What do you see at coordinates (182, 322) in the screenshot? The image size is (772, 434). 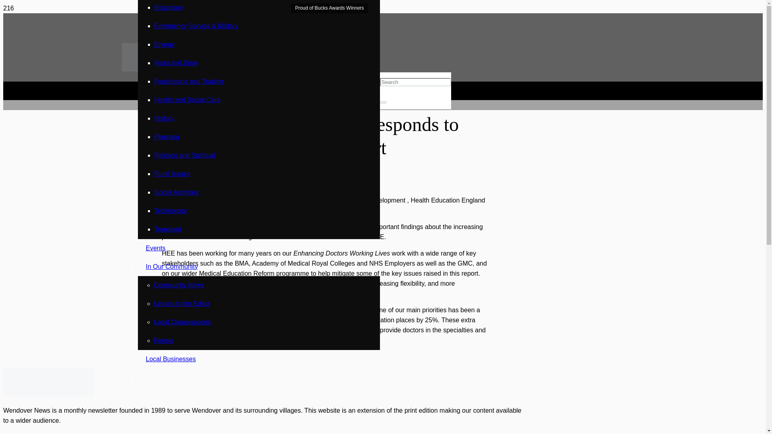 I see `Local Organisations` at bounding box center [182, 322].